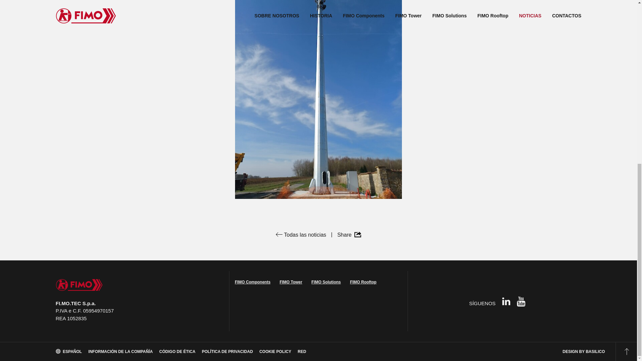  What do you see at coordinates (326, 282) in the screenshot?
I see `FIMO Solutions` at bounding box center [326, 282].